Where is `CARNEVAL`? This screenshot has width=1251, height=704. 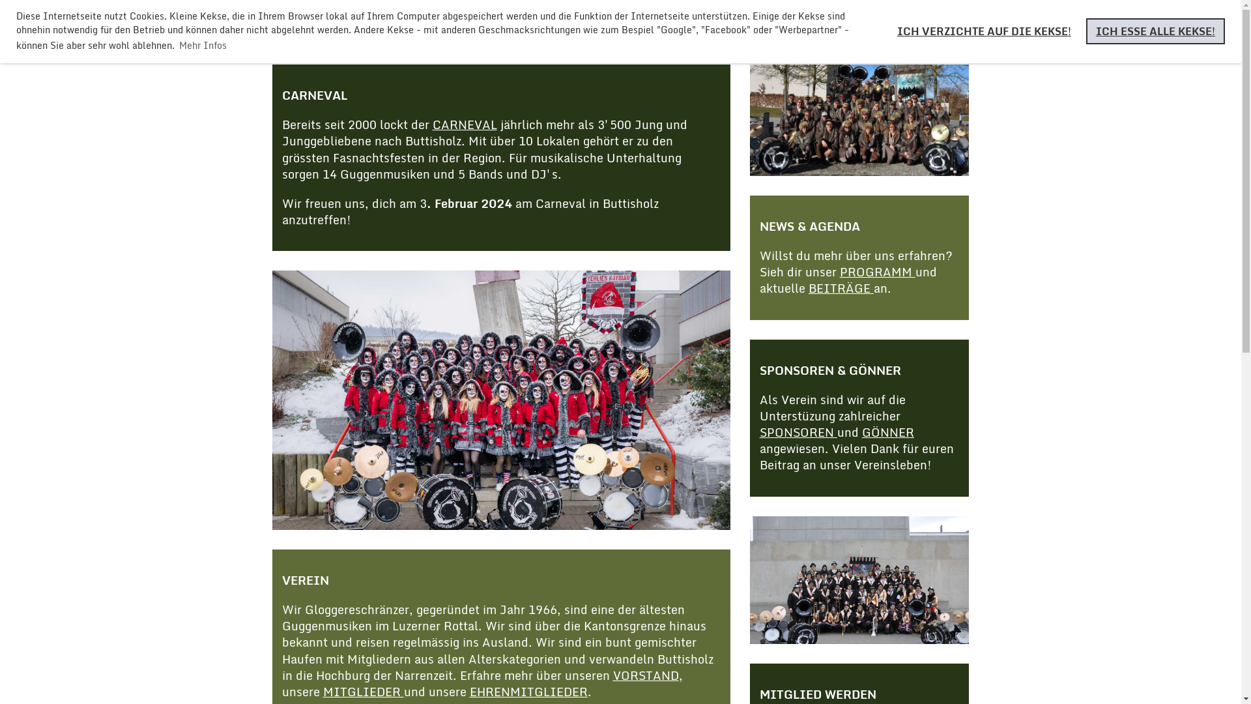
CARNEVAL is located at coordinates (465, 125).